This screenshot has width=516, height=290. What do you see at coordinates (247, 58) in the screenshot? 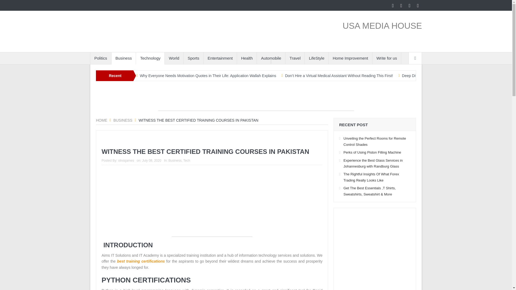
I see `Health` at bounding box center [247, 58].